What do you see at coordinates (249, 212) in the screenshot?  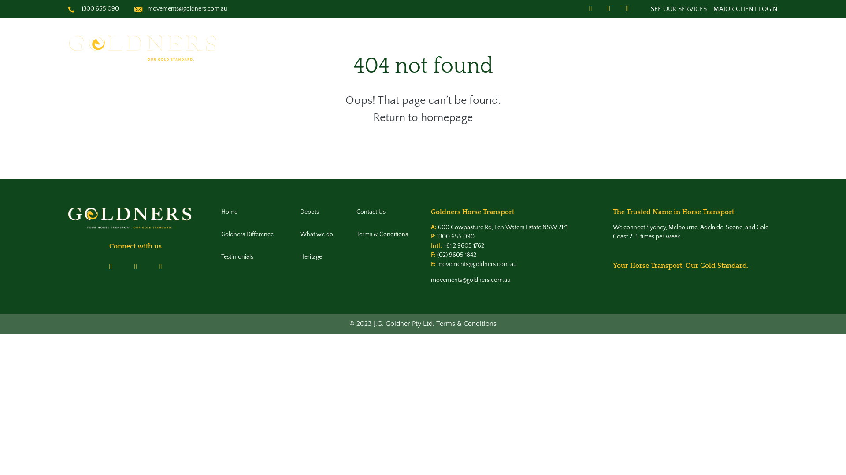 I see `Home` at bounding box center [249, 212].